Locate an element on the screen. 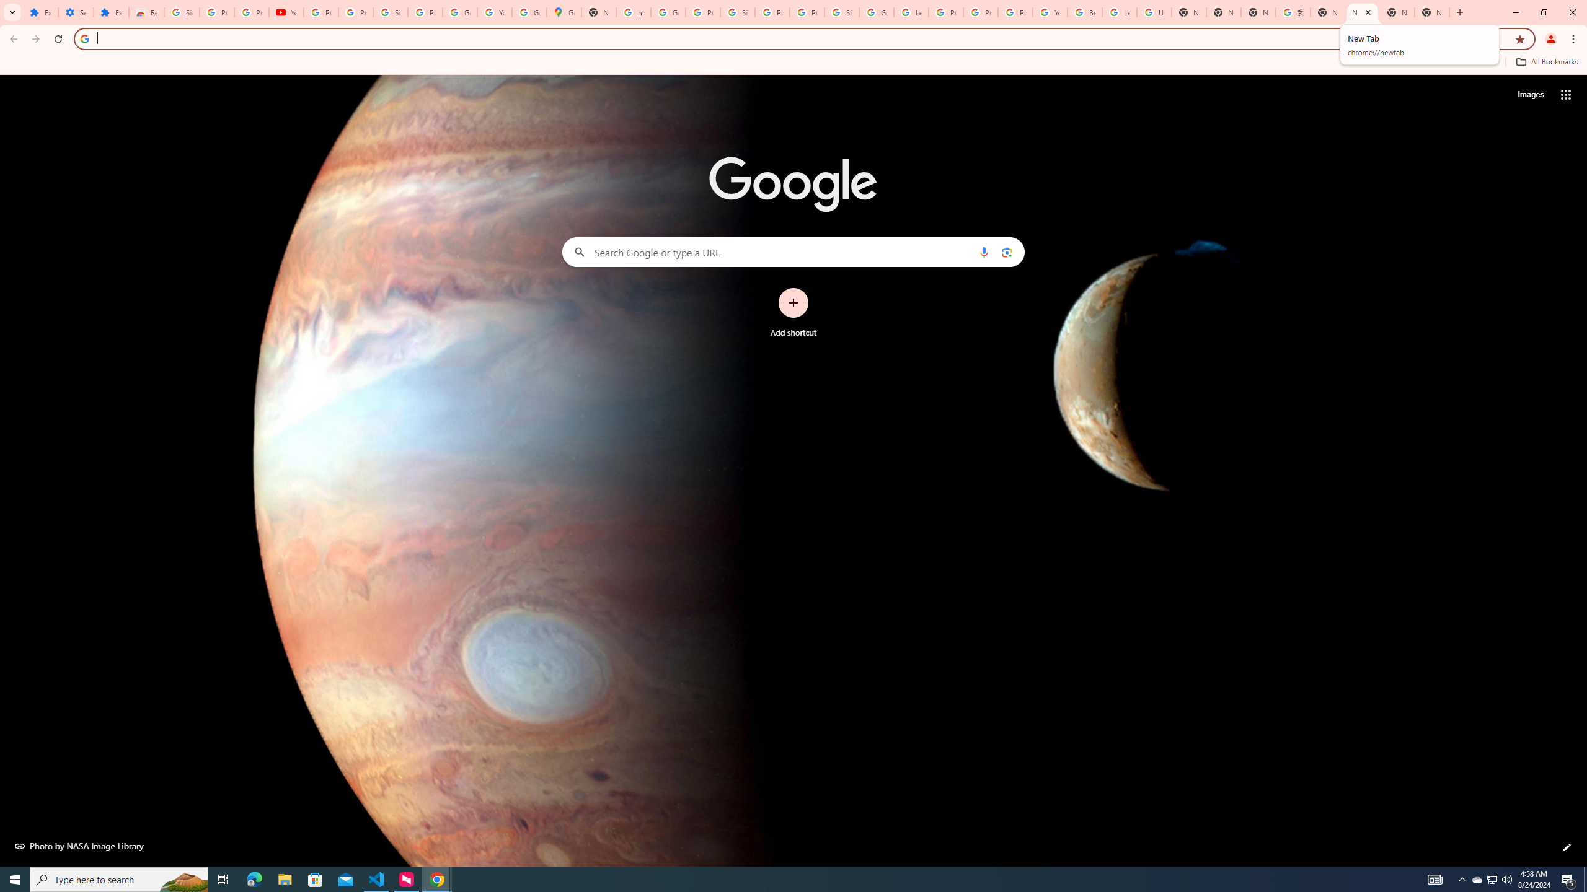  Privacy Help Center - Policies Help is located at coordinates (946, 12).